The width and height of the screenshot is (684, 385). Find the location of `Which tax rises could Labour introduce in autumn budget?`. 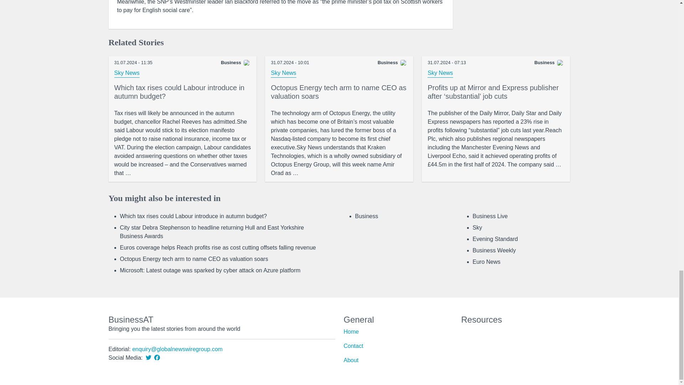

Which tax rises could Labour introduce in autumn budget? is located at coordinates (182, 143).